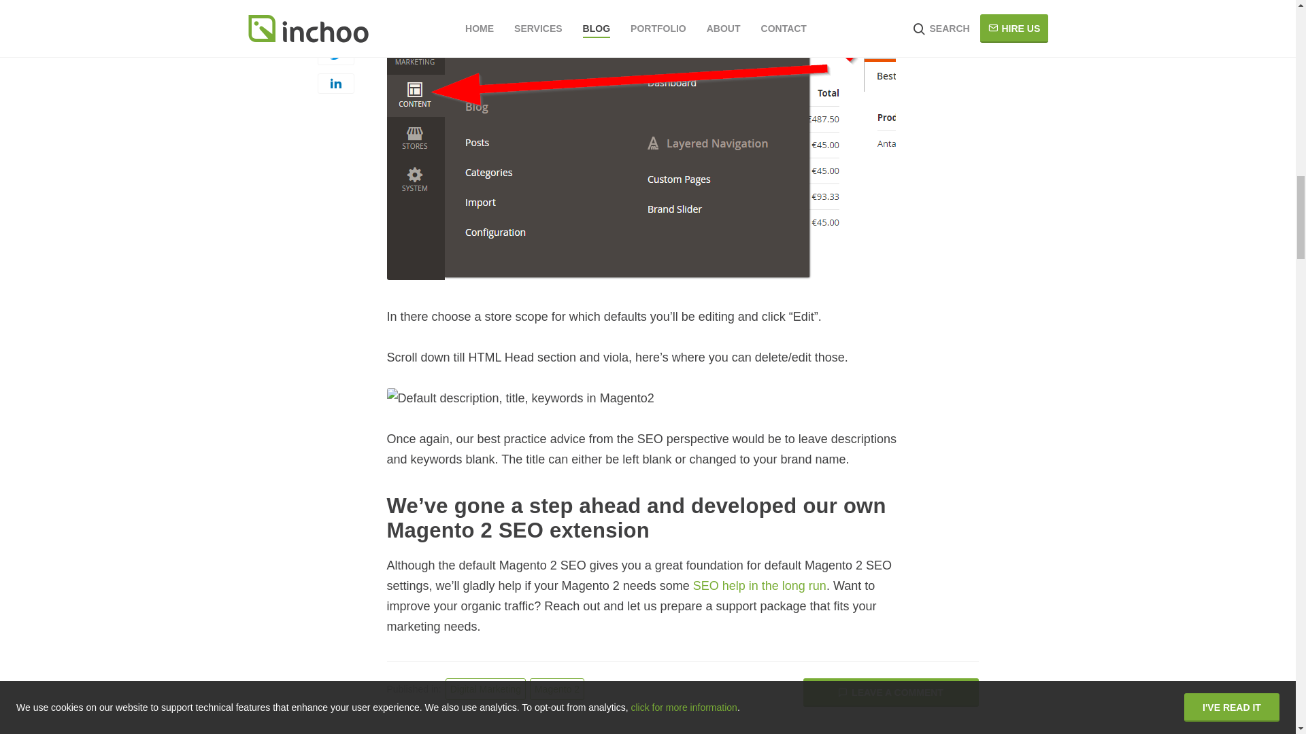  Describe the element at coordinates (760, 586) in the screenshot. I see `SEO help in the long run` at that location.